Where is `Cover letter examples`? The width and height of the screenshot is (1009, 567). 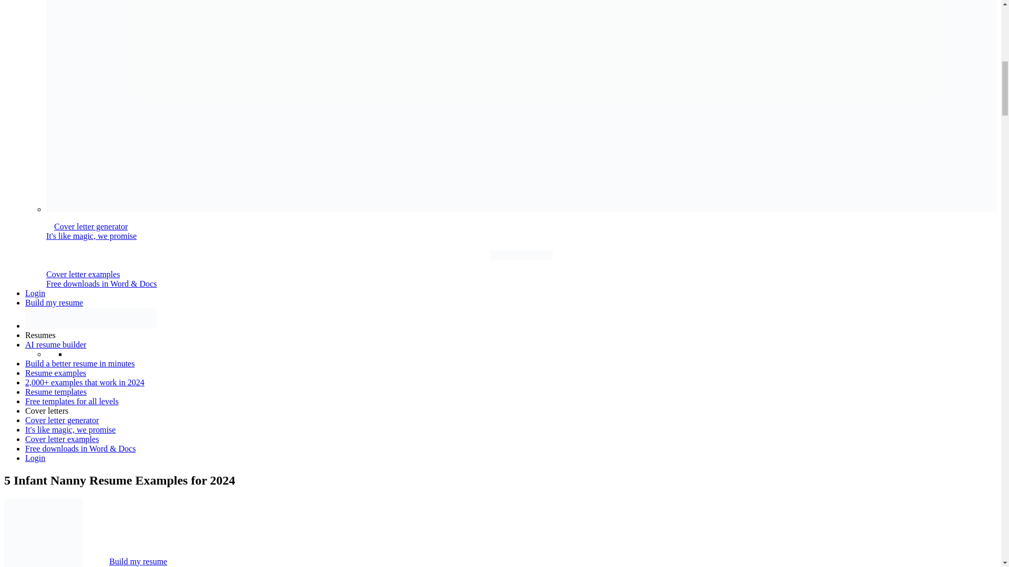
Cover letter examples is located at coordinates (62, 439).